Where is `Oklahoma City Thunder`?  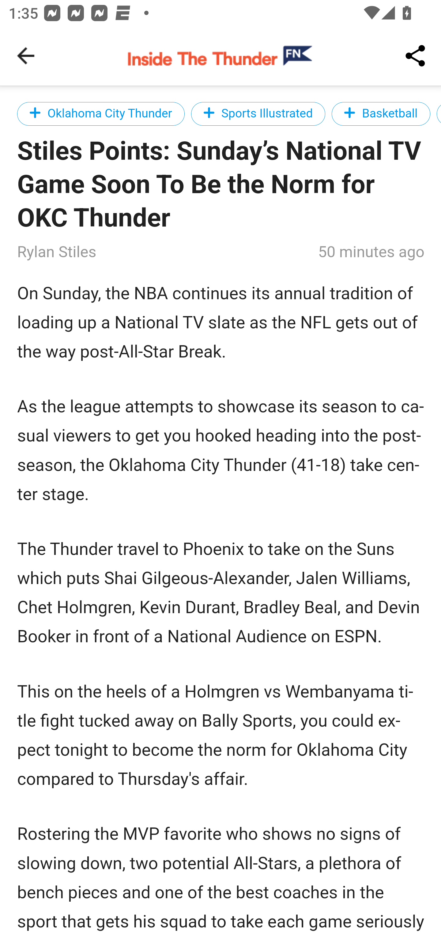 Oklahoma City Thunder is located at coordinates (101, 113).